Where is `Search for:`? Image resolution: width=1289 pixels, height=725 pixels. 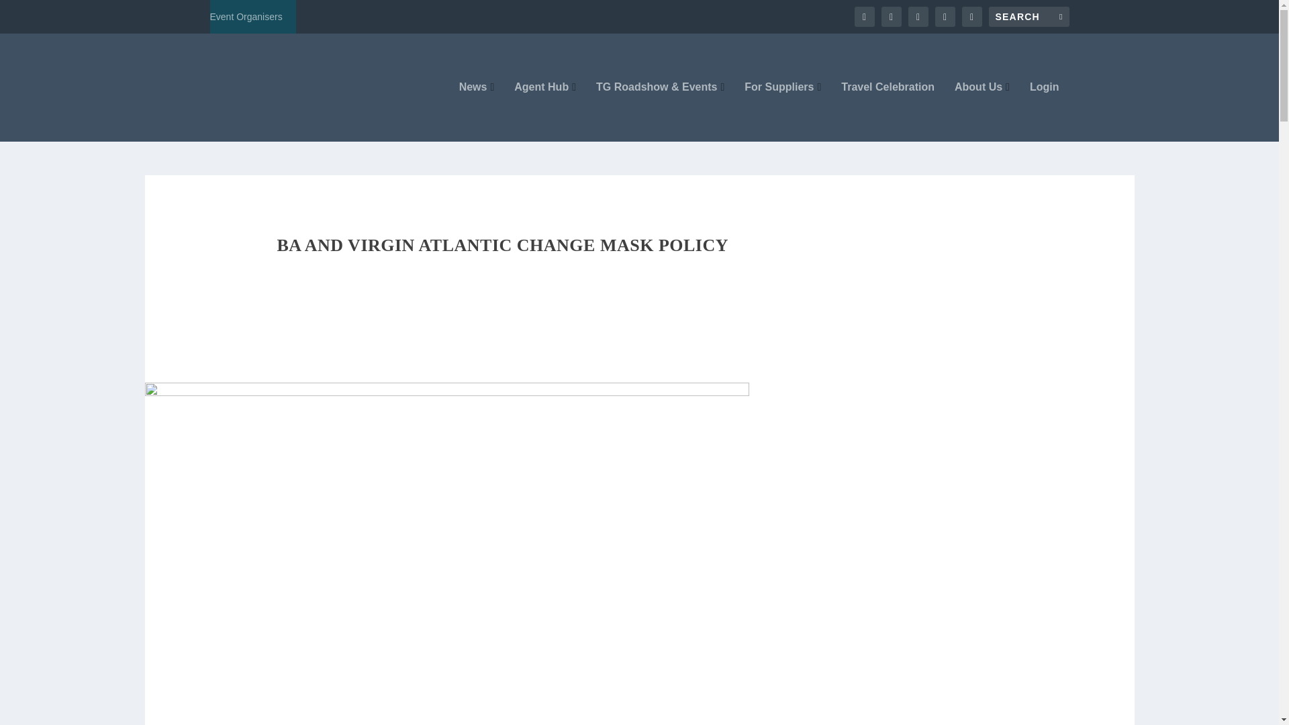
Search for: is located at coordinates (1029, 16).